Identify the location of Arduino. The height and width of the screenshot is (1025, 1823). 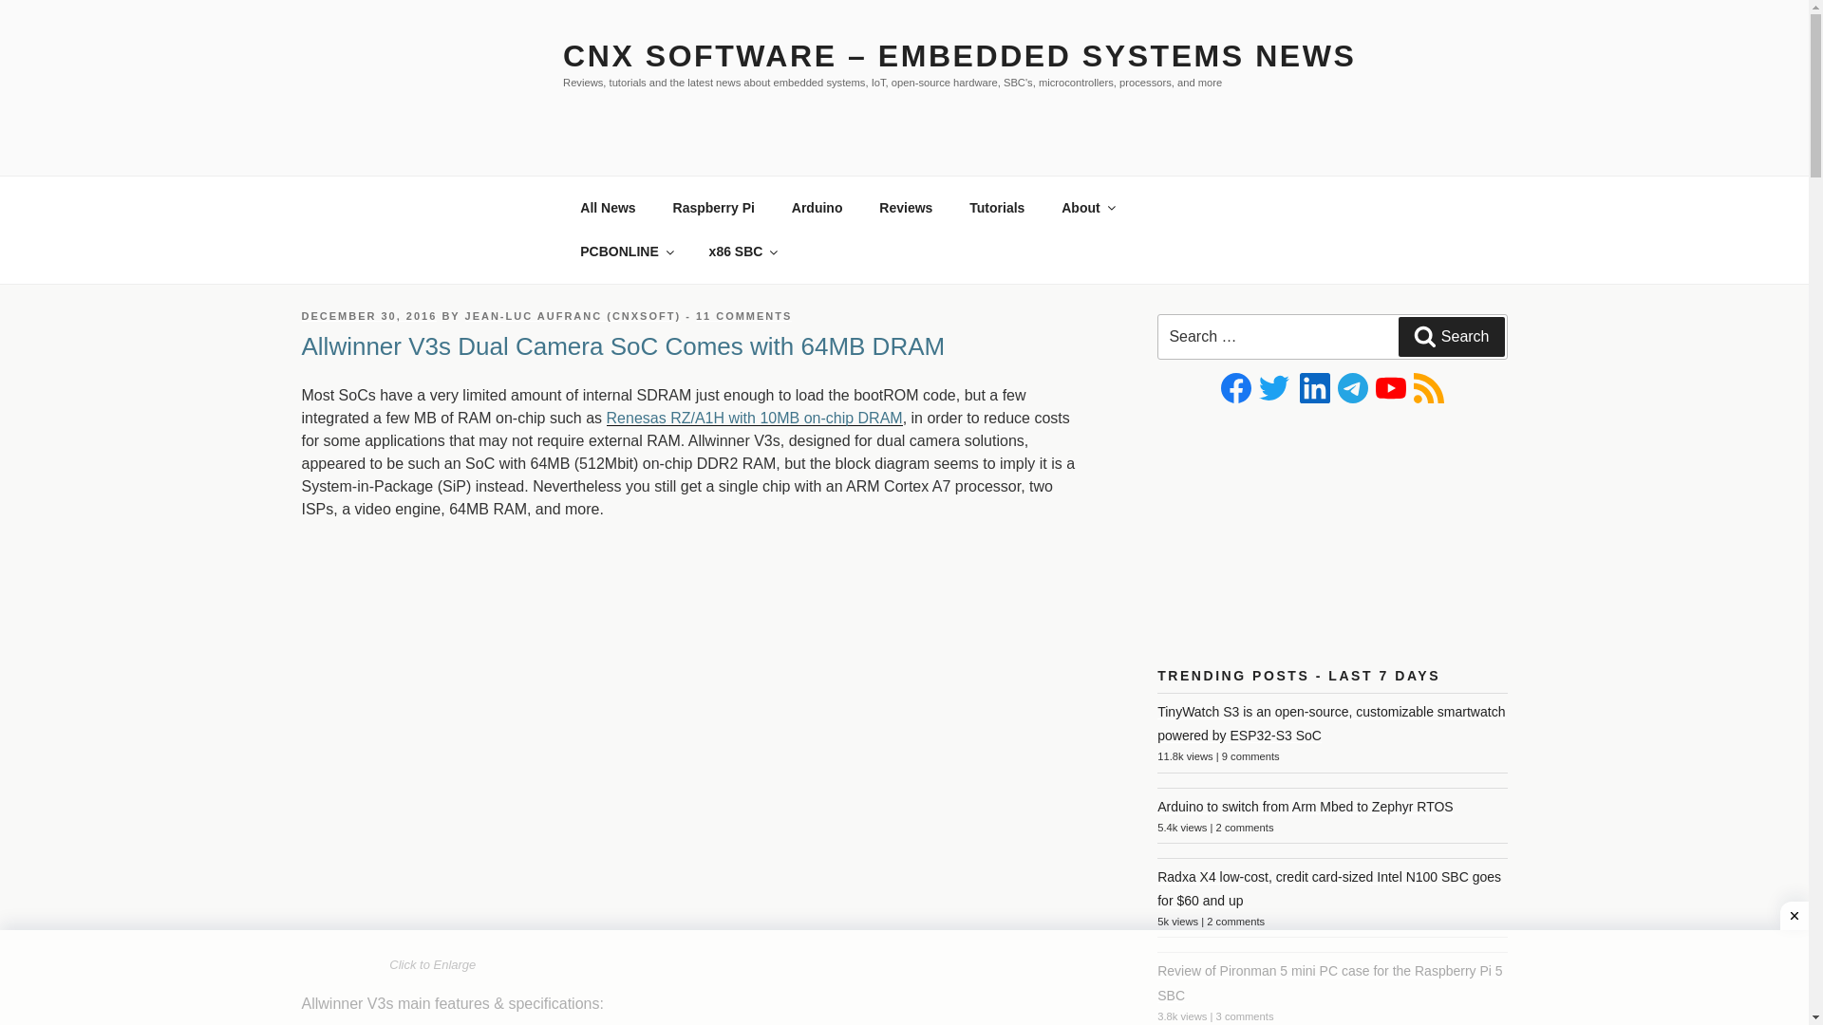
(817, 241).